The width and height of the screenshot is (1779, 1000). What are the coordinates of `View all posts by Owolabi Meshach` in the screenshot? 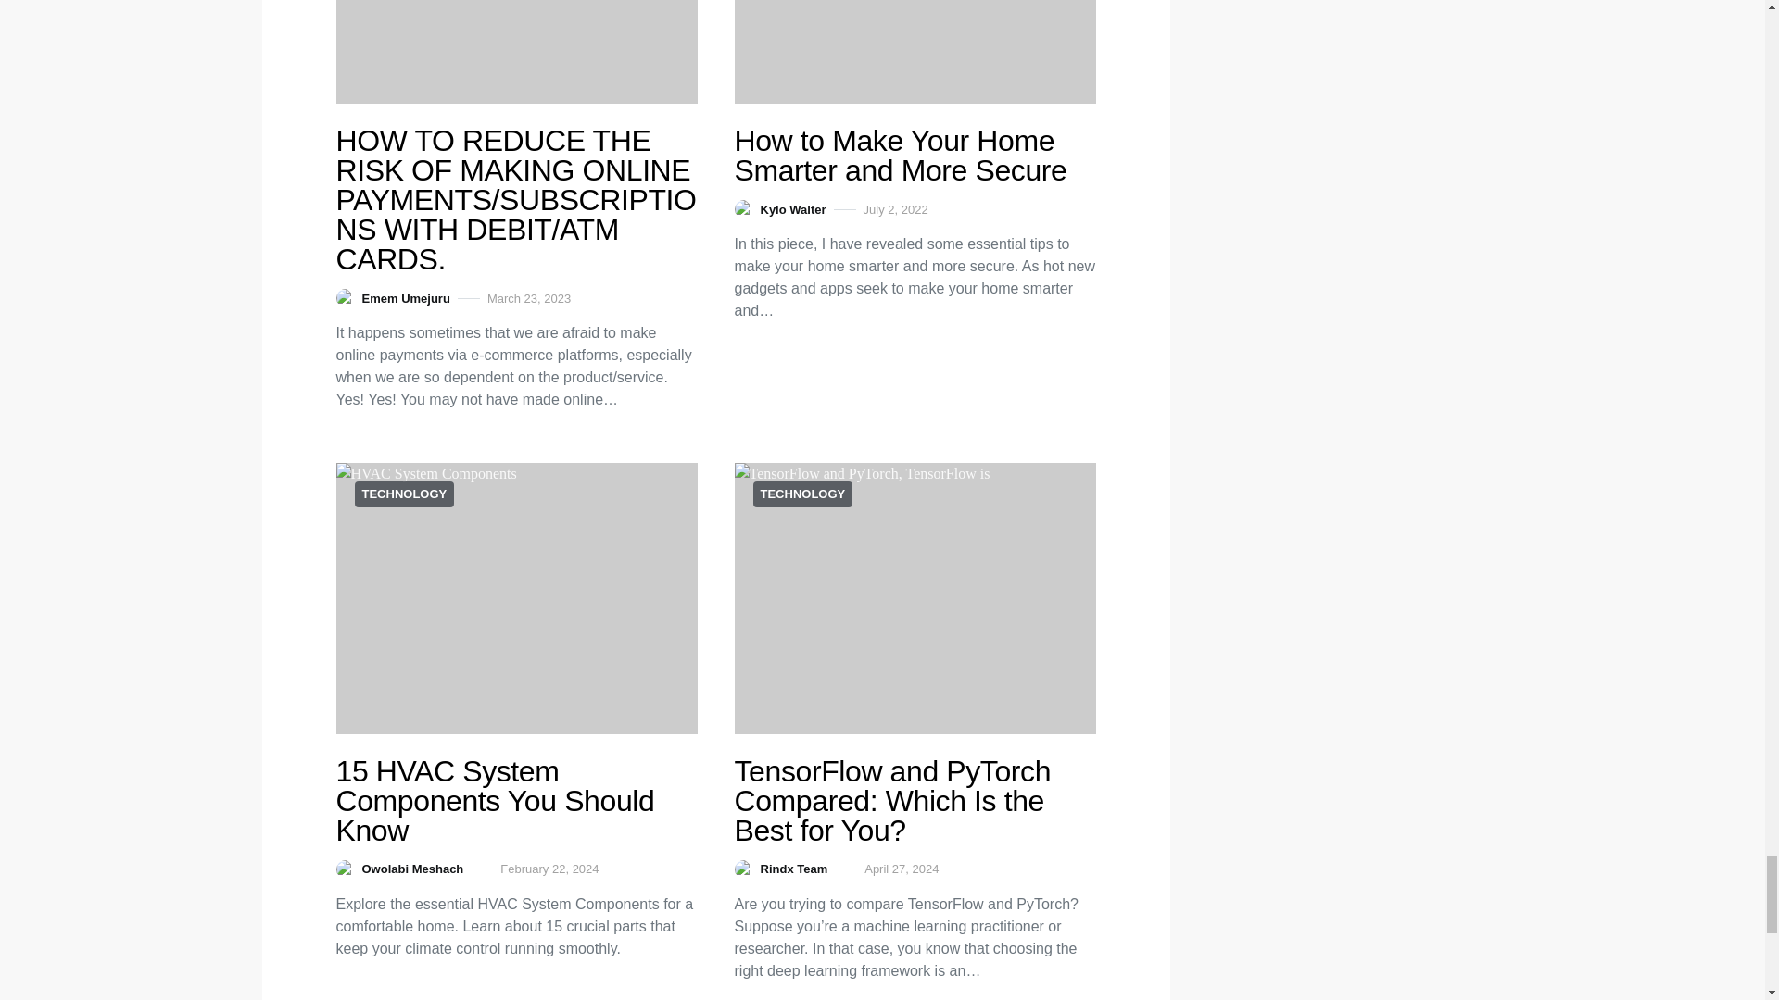 It's located at (398, 869).